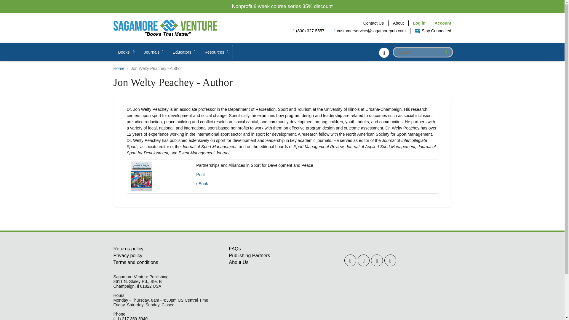  I want to click on Facebook, so click(363, 260).